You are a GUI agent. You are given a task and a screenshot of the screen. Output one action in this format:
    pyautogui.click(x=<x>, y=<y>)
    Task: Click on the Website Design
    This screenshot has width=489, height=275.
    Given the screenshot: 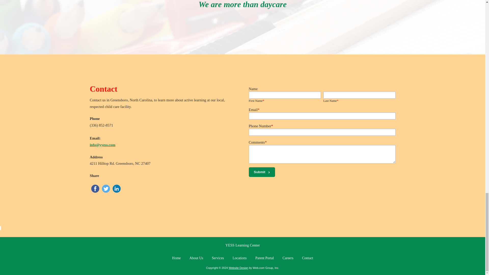 What is the action you would take?
    pyautogui.click(x=238, y=268)
    